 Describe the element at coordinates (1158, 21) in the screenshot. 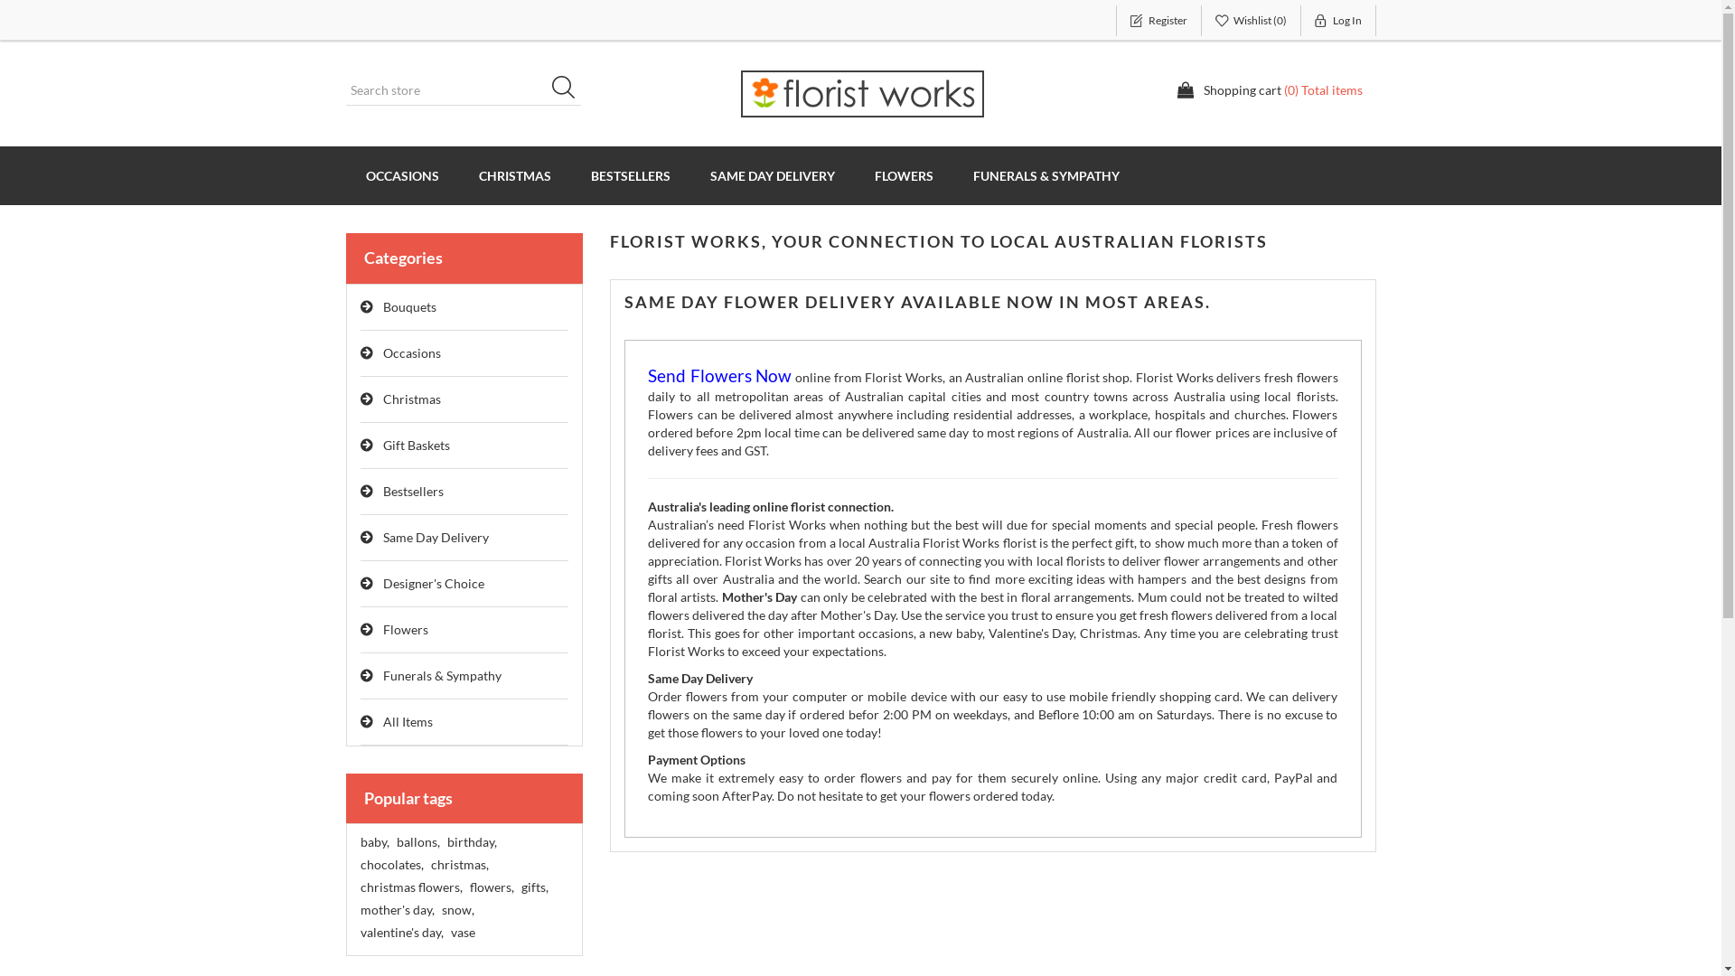

I see `Register` at that location.